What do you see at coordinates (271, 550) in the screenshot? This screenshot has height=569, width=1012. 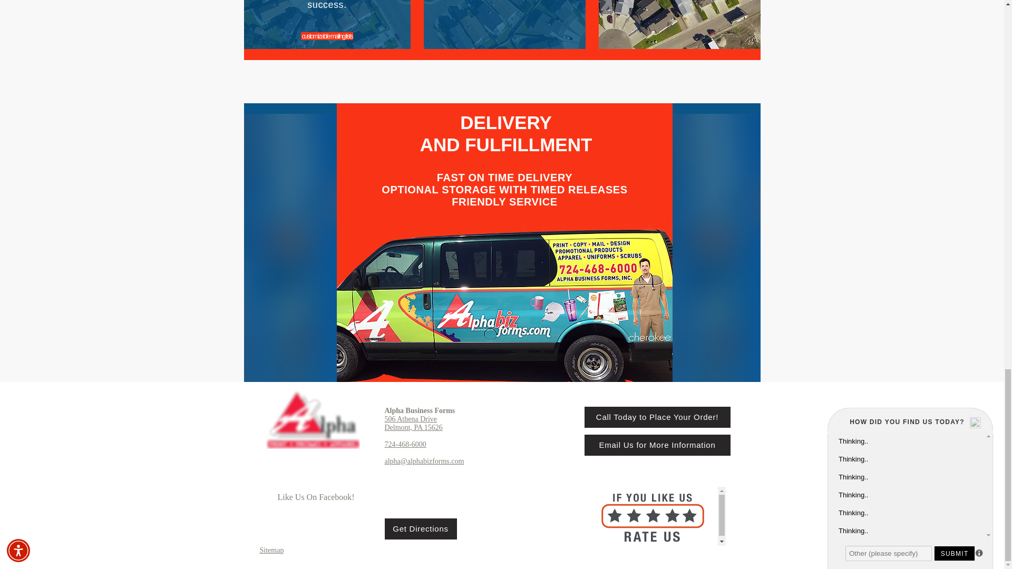 I see `Sitemap` at bounding box center [271, 550].